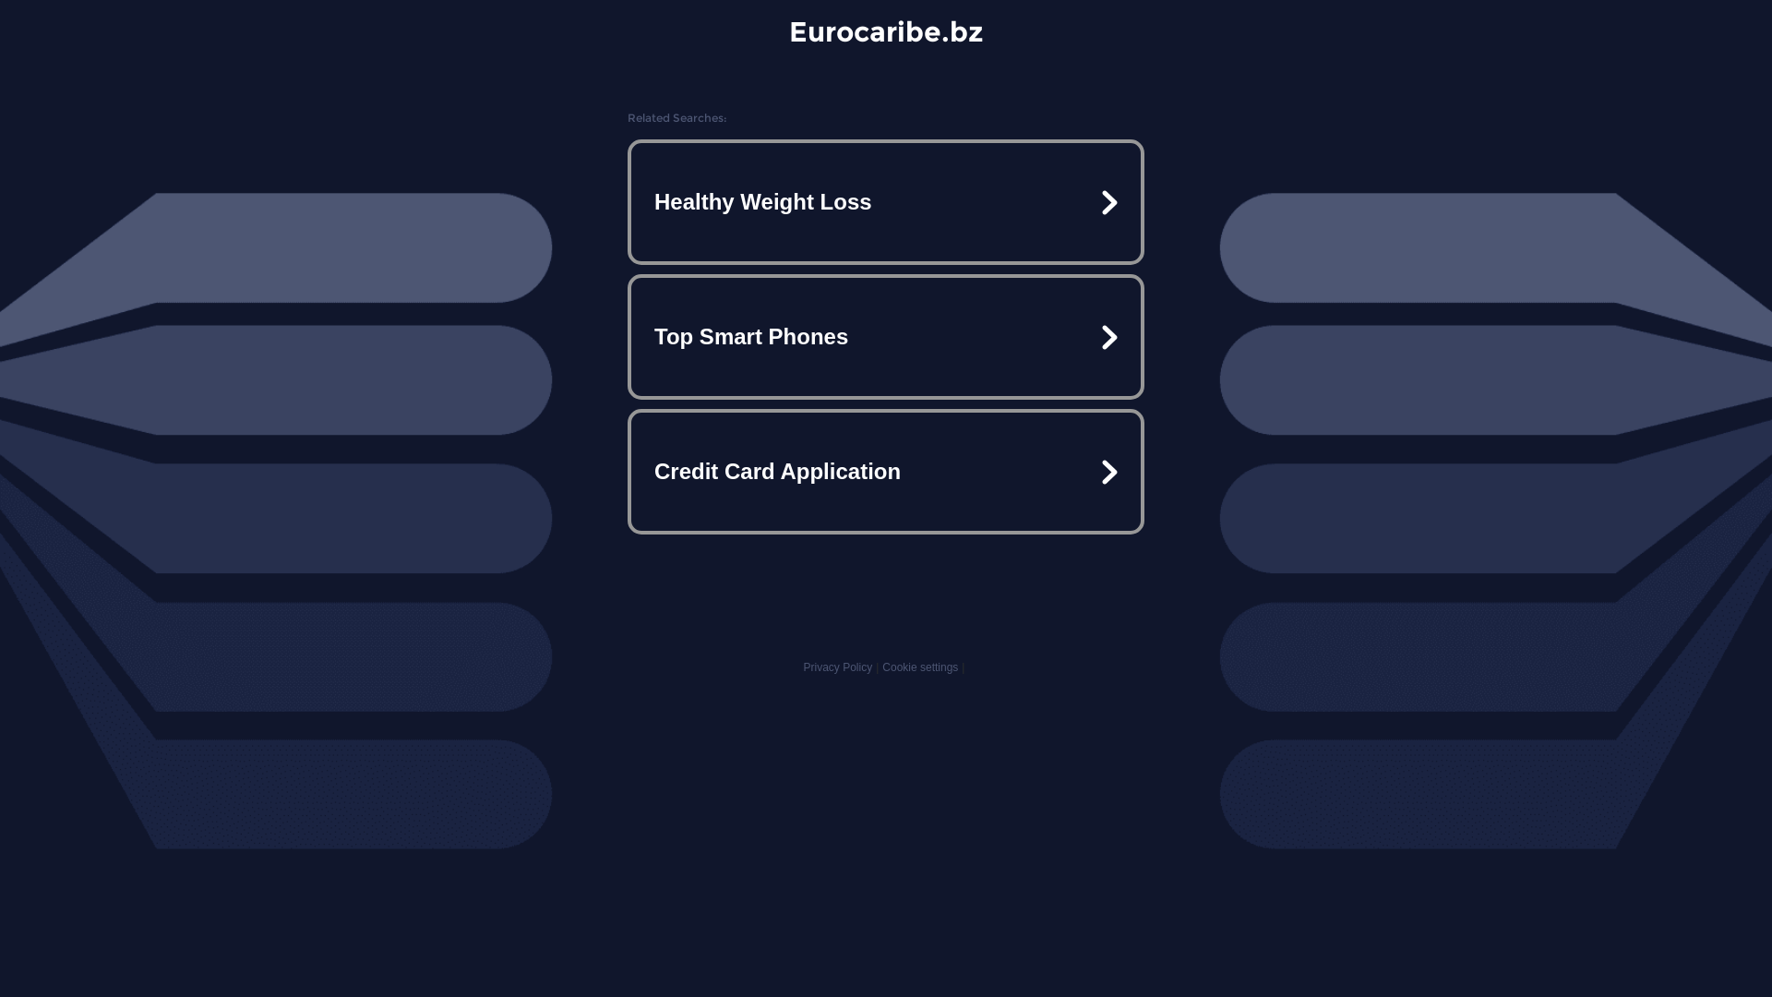 The width and height of the screenshot is (1772, 997). Describe the element at coordinates (886, 202) in the screenshot. I see `Healthy Weight Loss` at that location.